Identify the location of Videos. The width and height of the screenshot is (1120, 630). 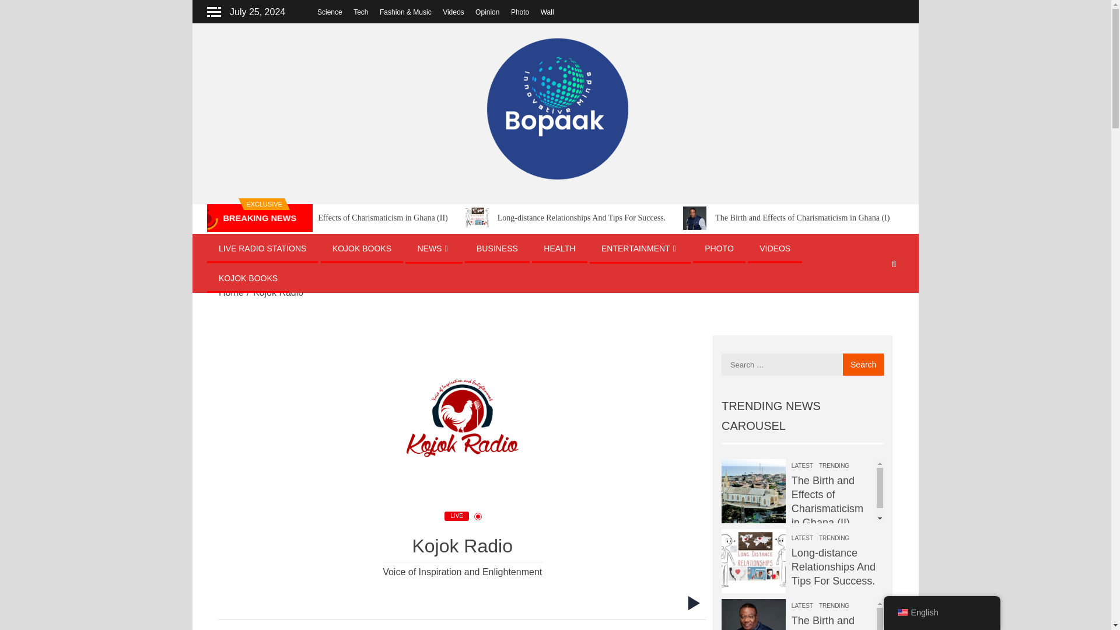
(453, 12).